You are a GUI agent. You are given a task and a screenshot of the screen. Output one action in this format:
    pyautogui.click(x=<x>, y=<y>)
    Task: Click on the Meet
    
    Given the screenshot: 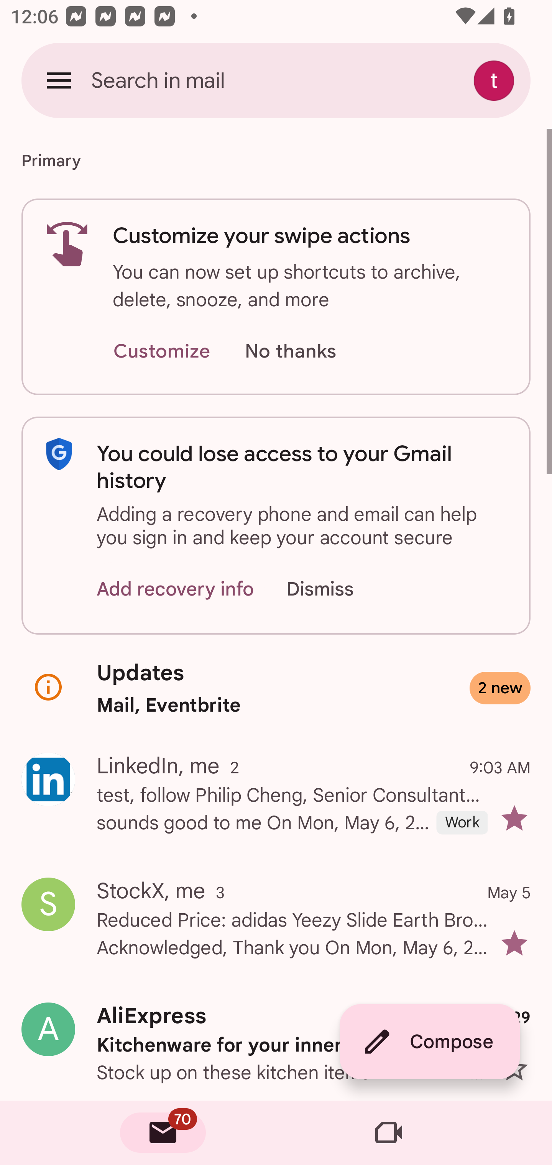 What is the action you would take?
    pyautogui.click(x=389, y=1133)
    